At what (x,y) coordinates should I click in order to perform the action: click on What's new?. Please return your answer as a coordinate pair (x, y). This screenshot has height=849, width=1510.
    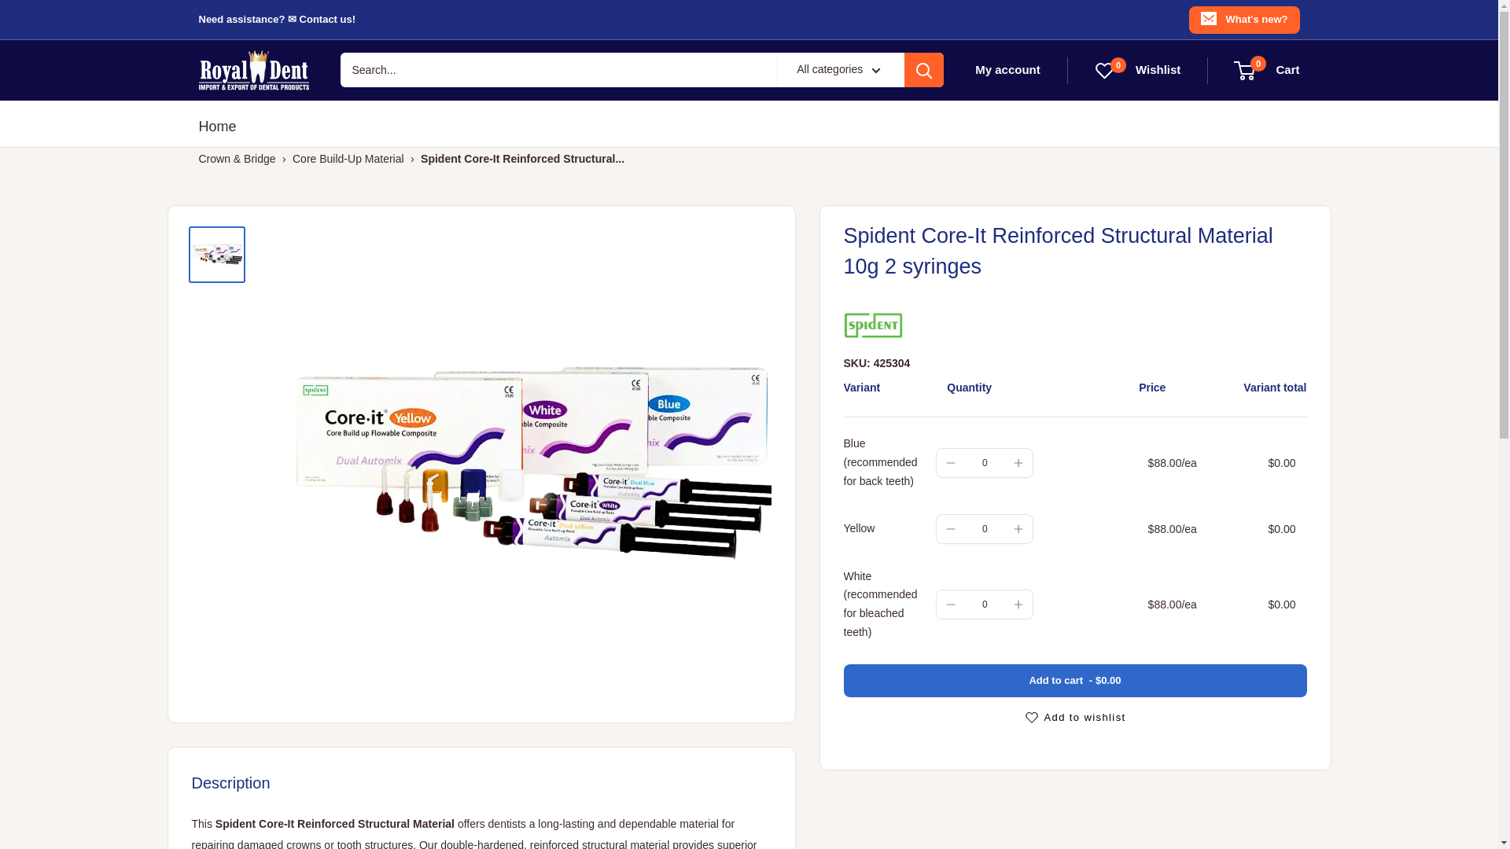
    Looking at the image, I should click on (1244, 19).